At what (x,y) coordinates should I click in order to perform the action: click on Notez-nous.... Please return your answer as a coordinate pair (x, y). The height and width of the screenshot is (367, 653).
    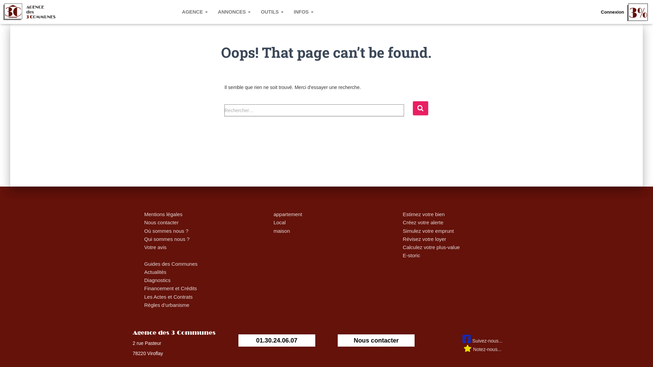
    Looking at the image, I should click on (482, 349).